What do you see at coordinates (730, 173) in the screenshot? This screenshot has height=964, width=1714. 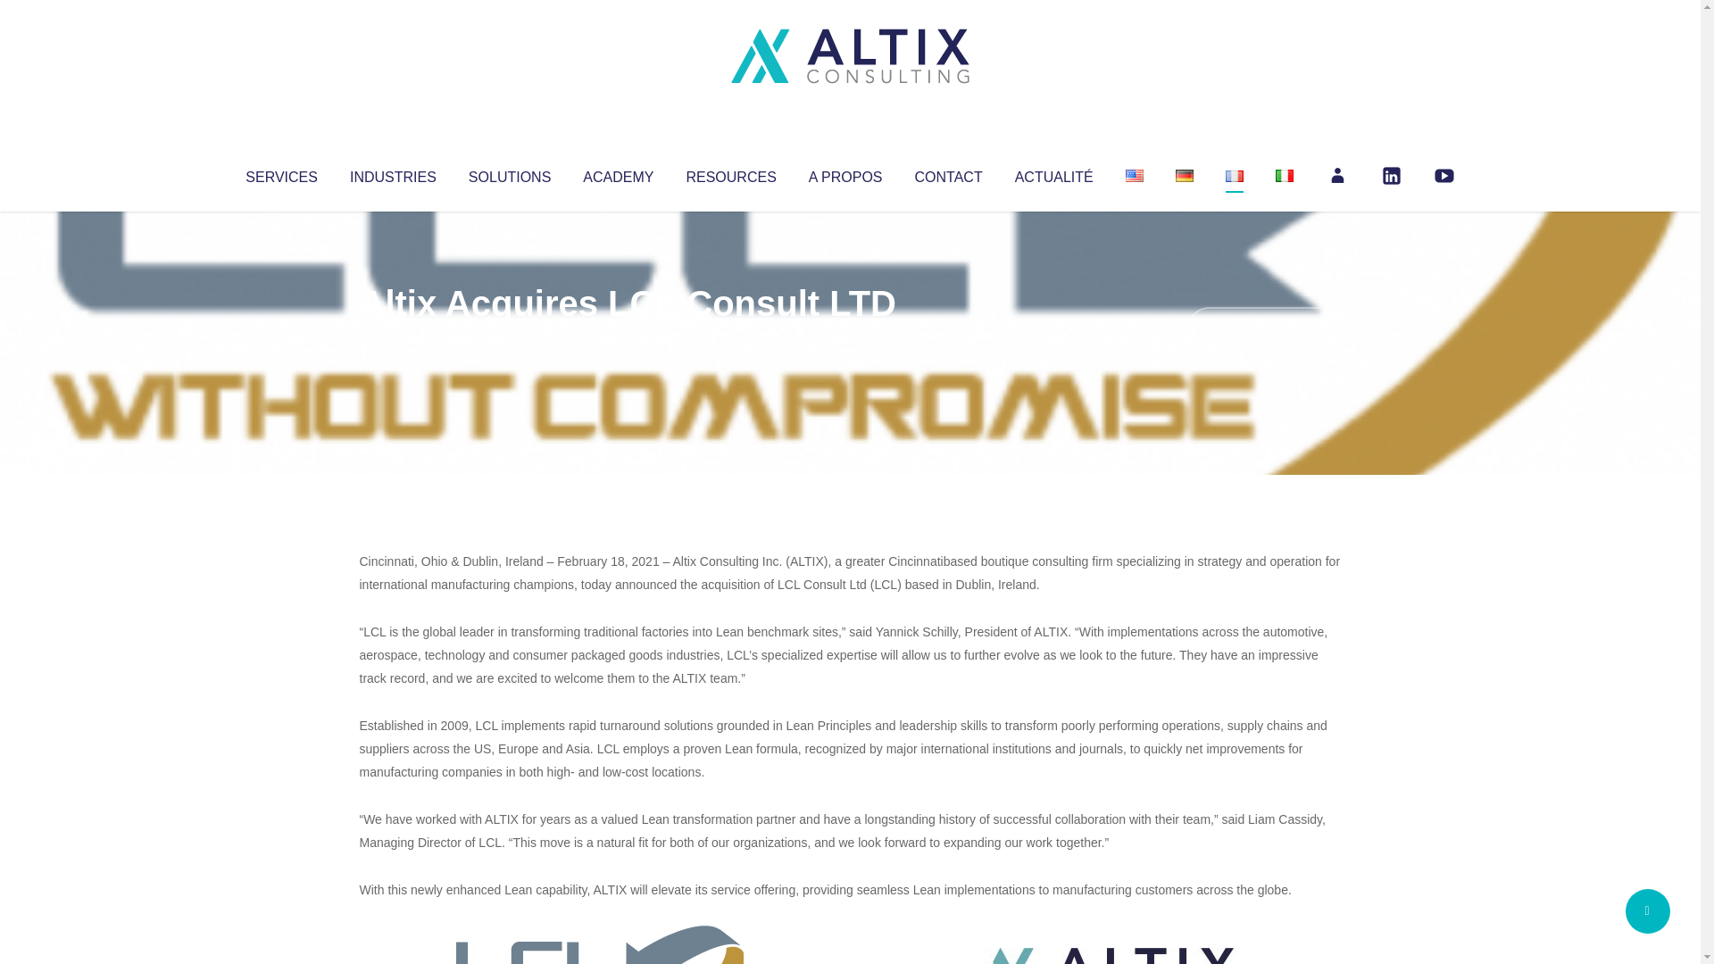 I see `RESOURCES` at bounding box center [730, 173].